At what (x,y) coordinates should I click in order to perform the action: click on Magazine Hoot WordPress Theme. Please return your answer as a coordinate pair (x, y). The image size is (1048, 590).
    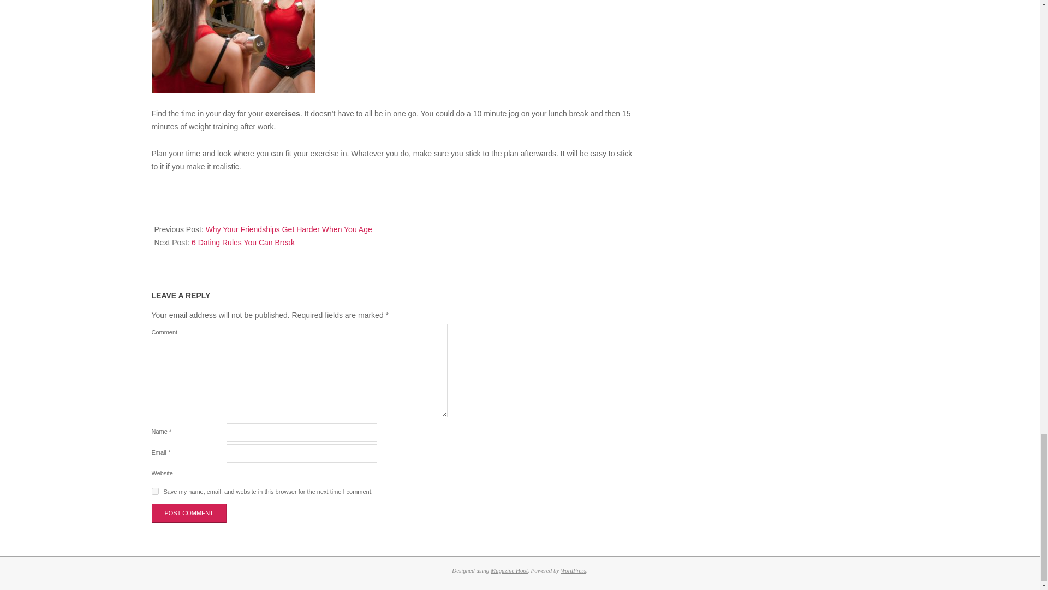
    Looking at the image, I should click on (509, 570).